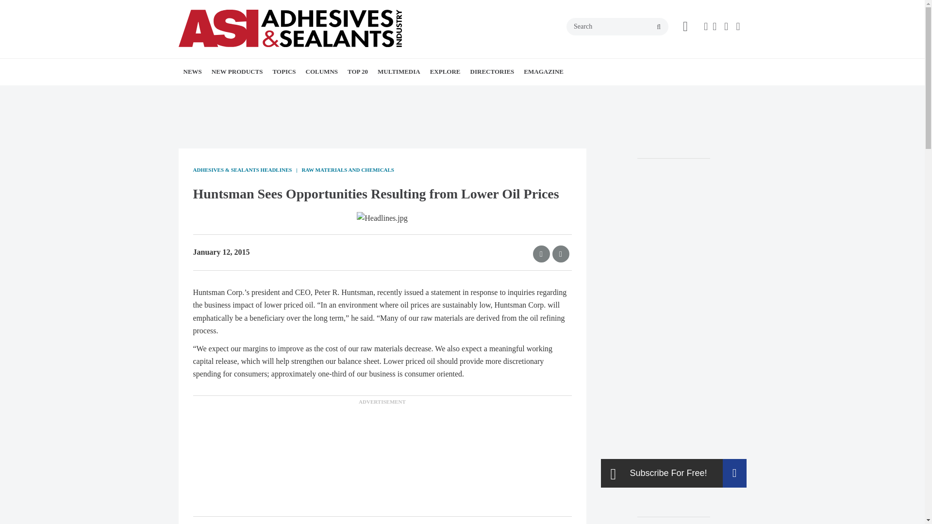 The width and height of the screenshot is (932, 524). What do you see at coordinates (345, 99) in the screenshot?
I see `RAW MATERIALS AND CHEMICALS` at bounding box center [345, 99].